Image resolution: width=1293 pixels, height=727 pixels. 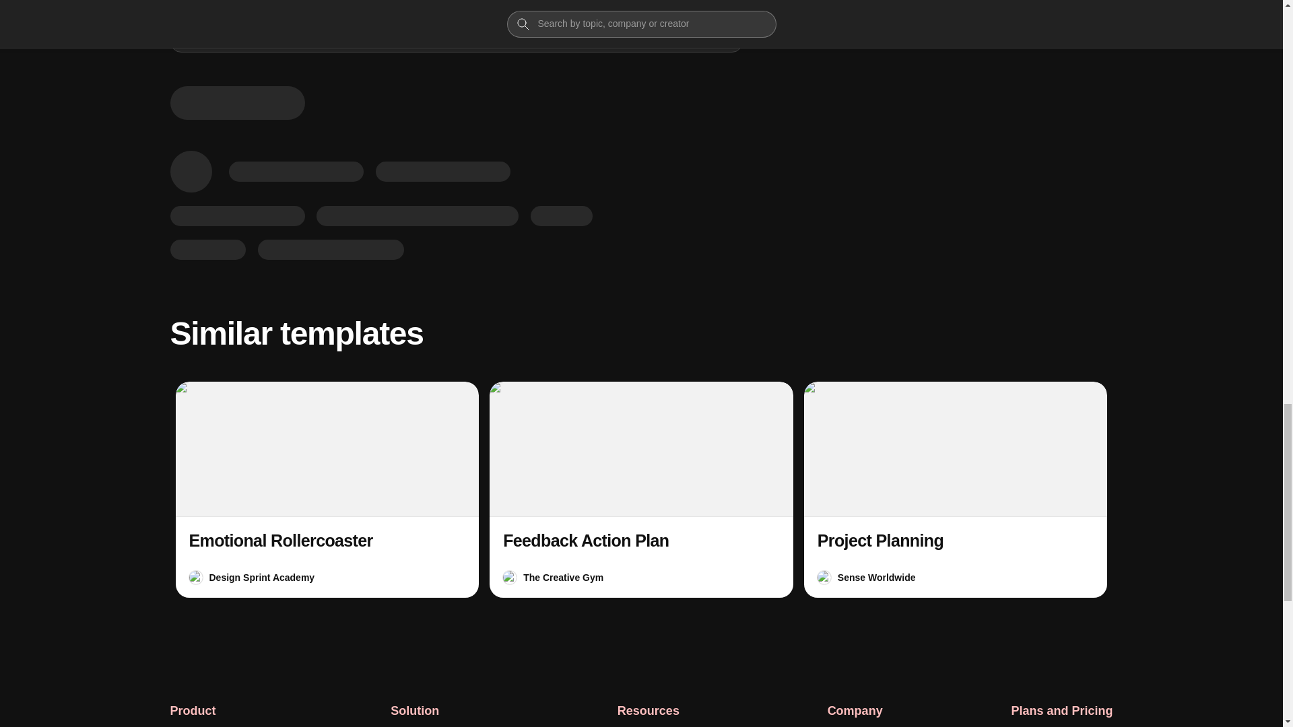 What do you see at coordinates (261, 578) in the screenshot?
I see `Design Sprint Academy` at bounding box center [261, 578].